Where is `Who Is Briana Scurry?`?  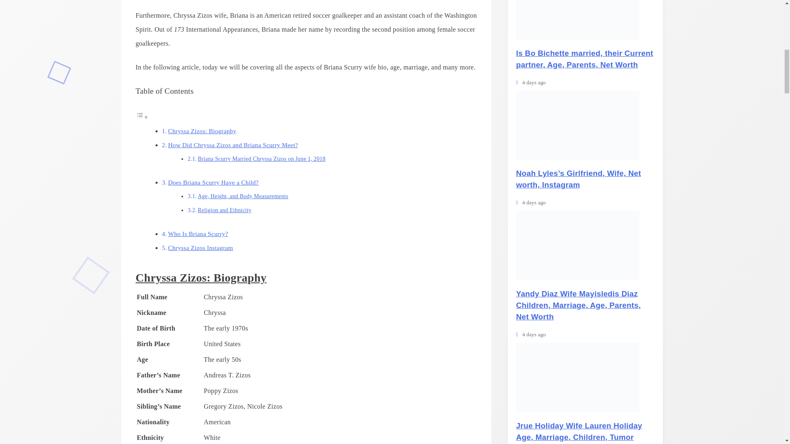 Who Is Briana Scurry? is located at coordinates (198, 234).